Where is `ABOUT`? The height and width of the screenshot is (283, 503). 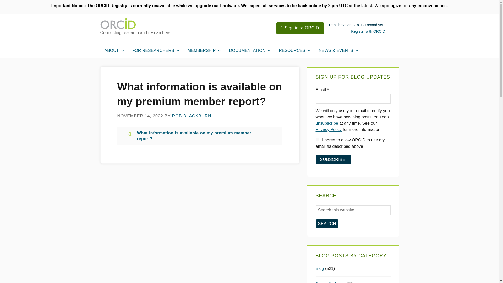 ABOUT is located at coordinates (116, 51).